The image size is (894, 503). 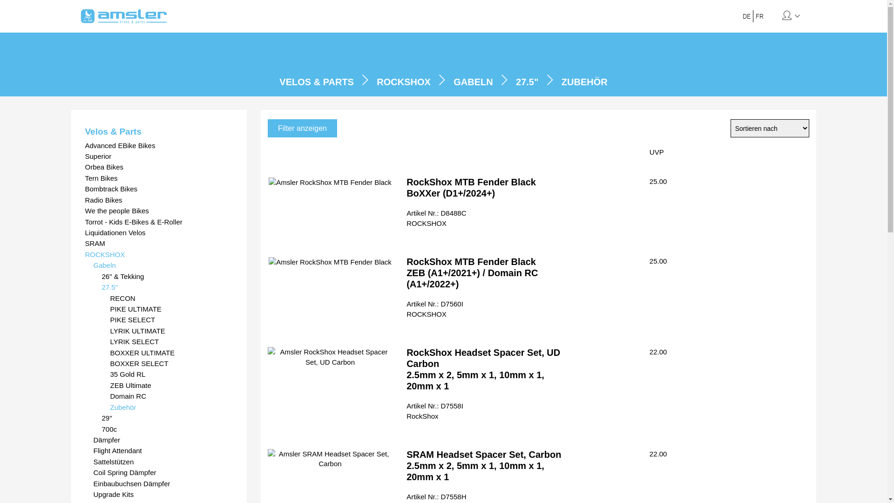 What do you see at coordinates (159, 222) in the screenshot?
I see `Torrot - Kids E-Bikes & E-Roller` at bounding box center [159, 222].